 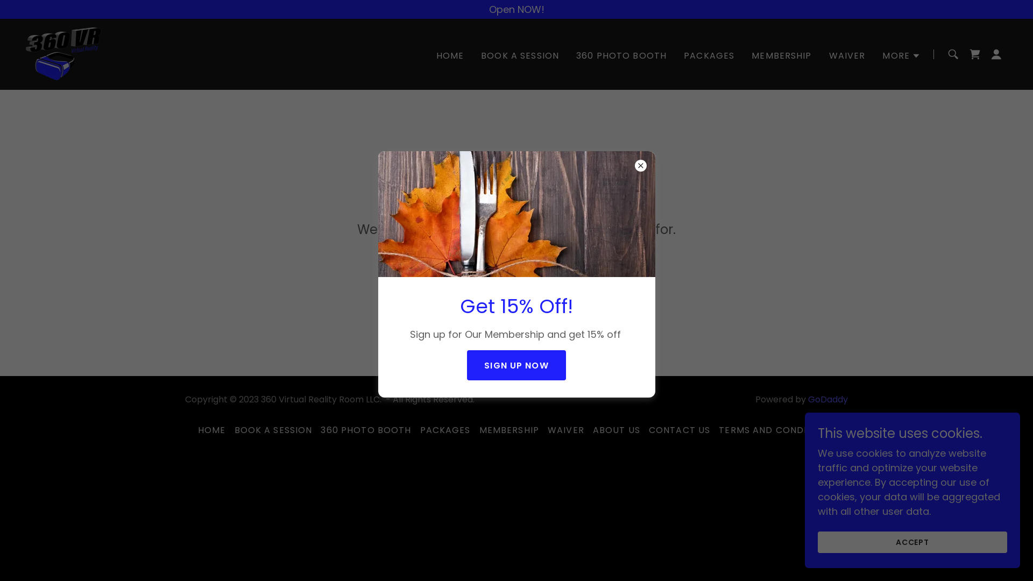 I want to click on MORE, so click(x=902, y=56).